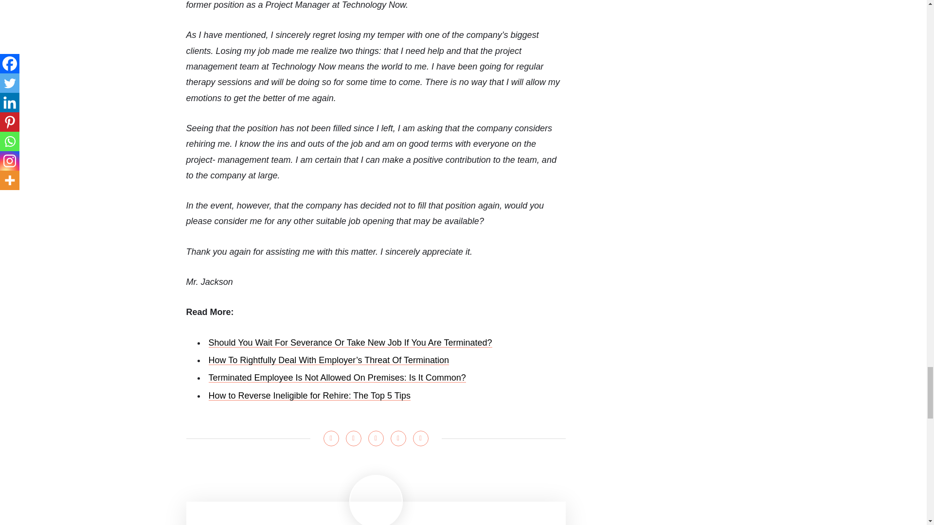 The width and height of the screenshot is (934, 525). Describe the element at coordinates (309, 396) in the screenshot. I see `How to Reverse Ineligible for Rehire: The Top 5 Tips` at that location.